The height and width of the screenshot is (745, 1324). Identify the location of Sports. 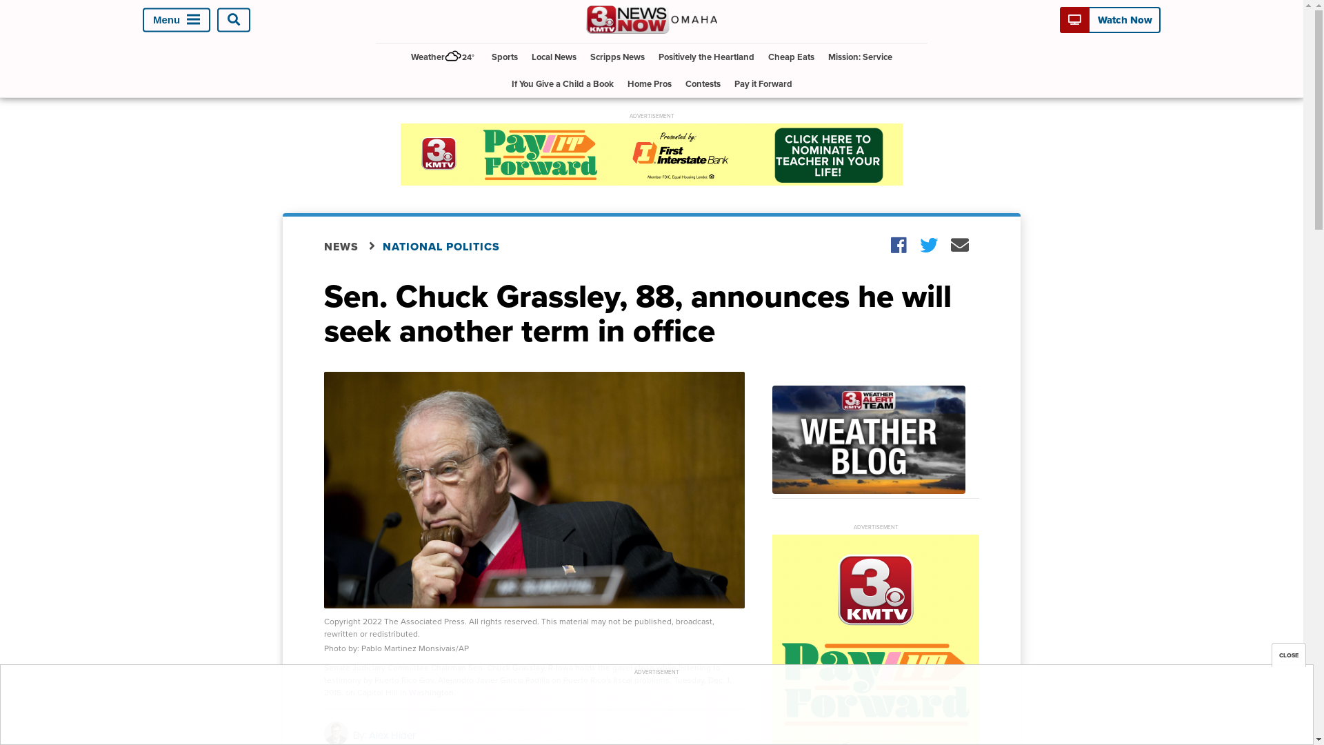
(505, 57).